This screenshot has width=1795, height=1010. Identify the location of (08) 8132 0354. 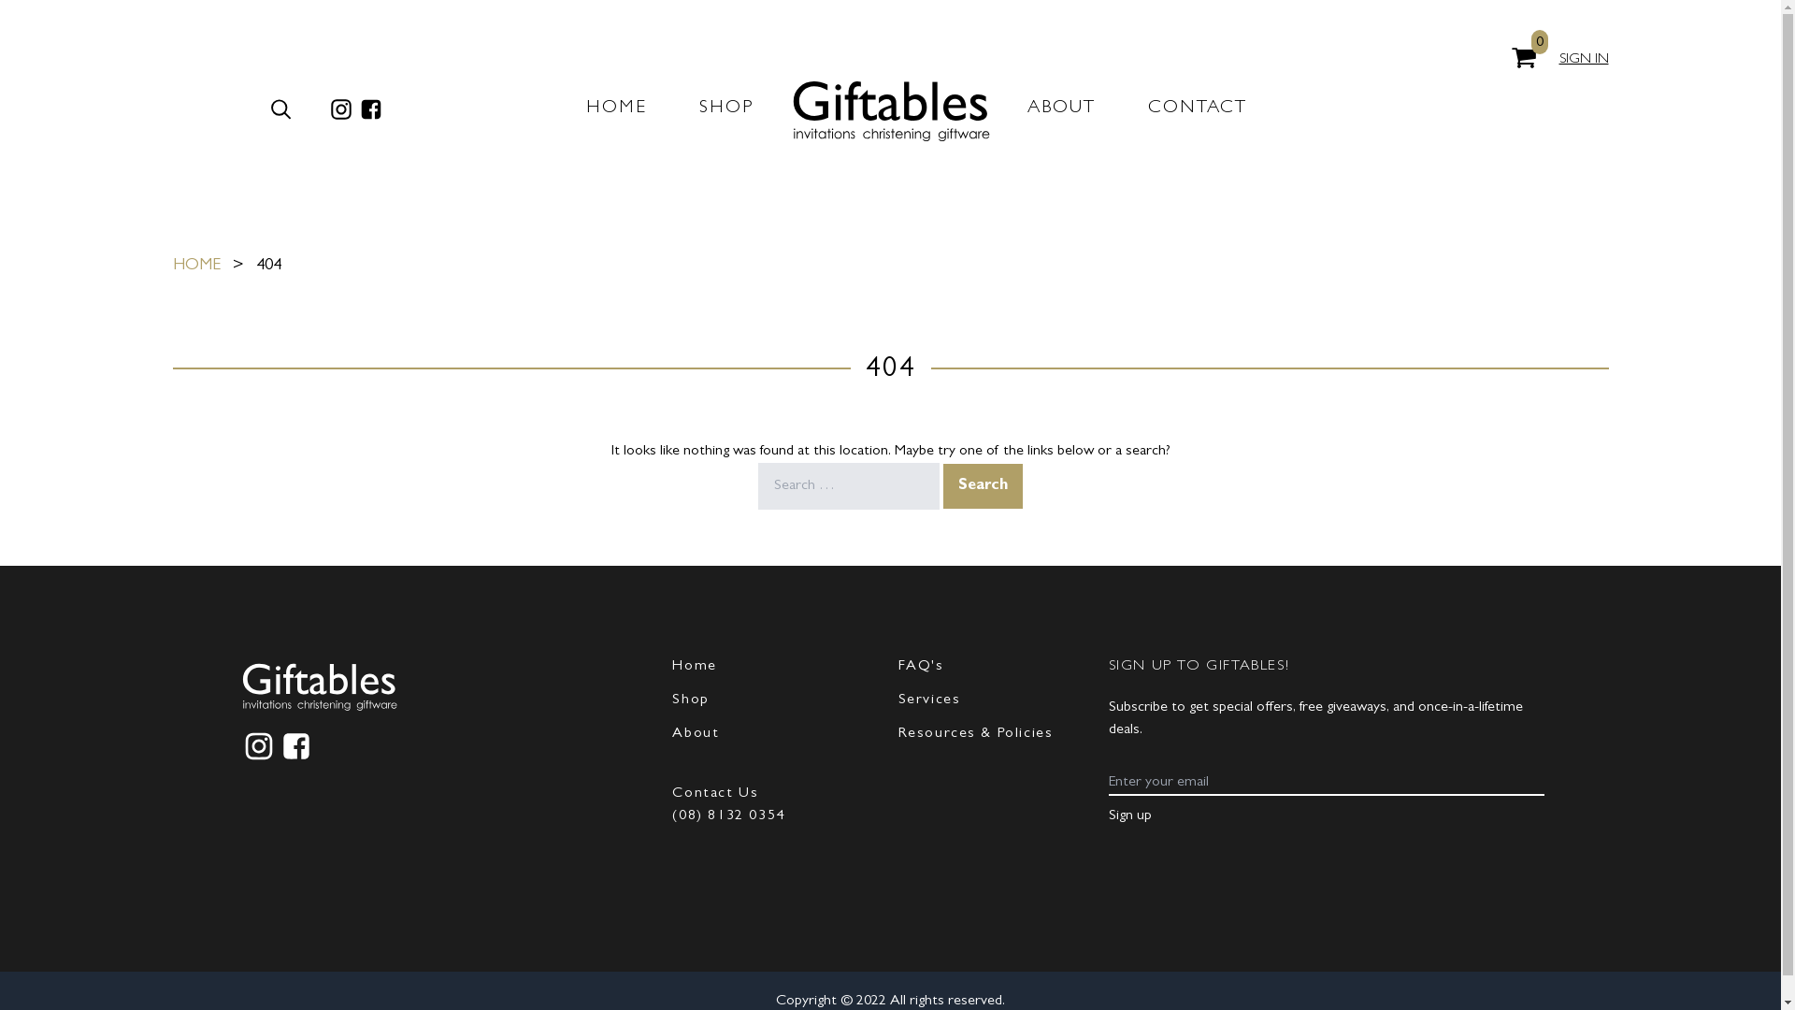
(728, 816).